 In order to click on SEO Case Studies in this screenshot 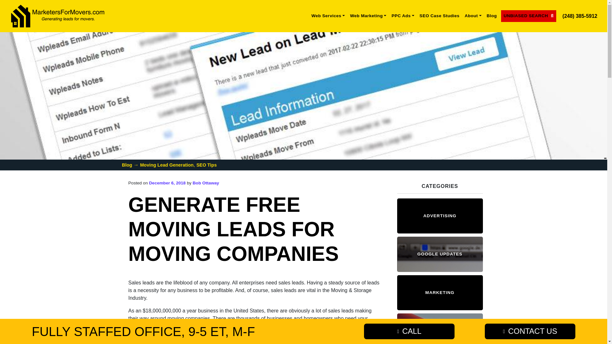, I will do `click(439, 16)`.